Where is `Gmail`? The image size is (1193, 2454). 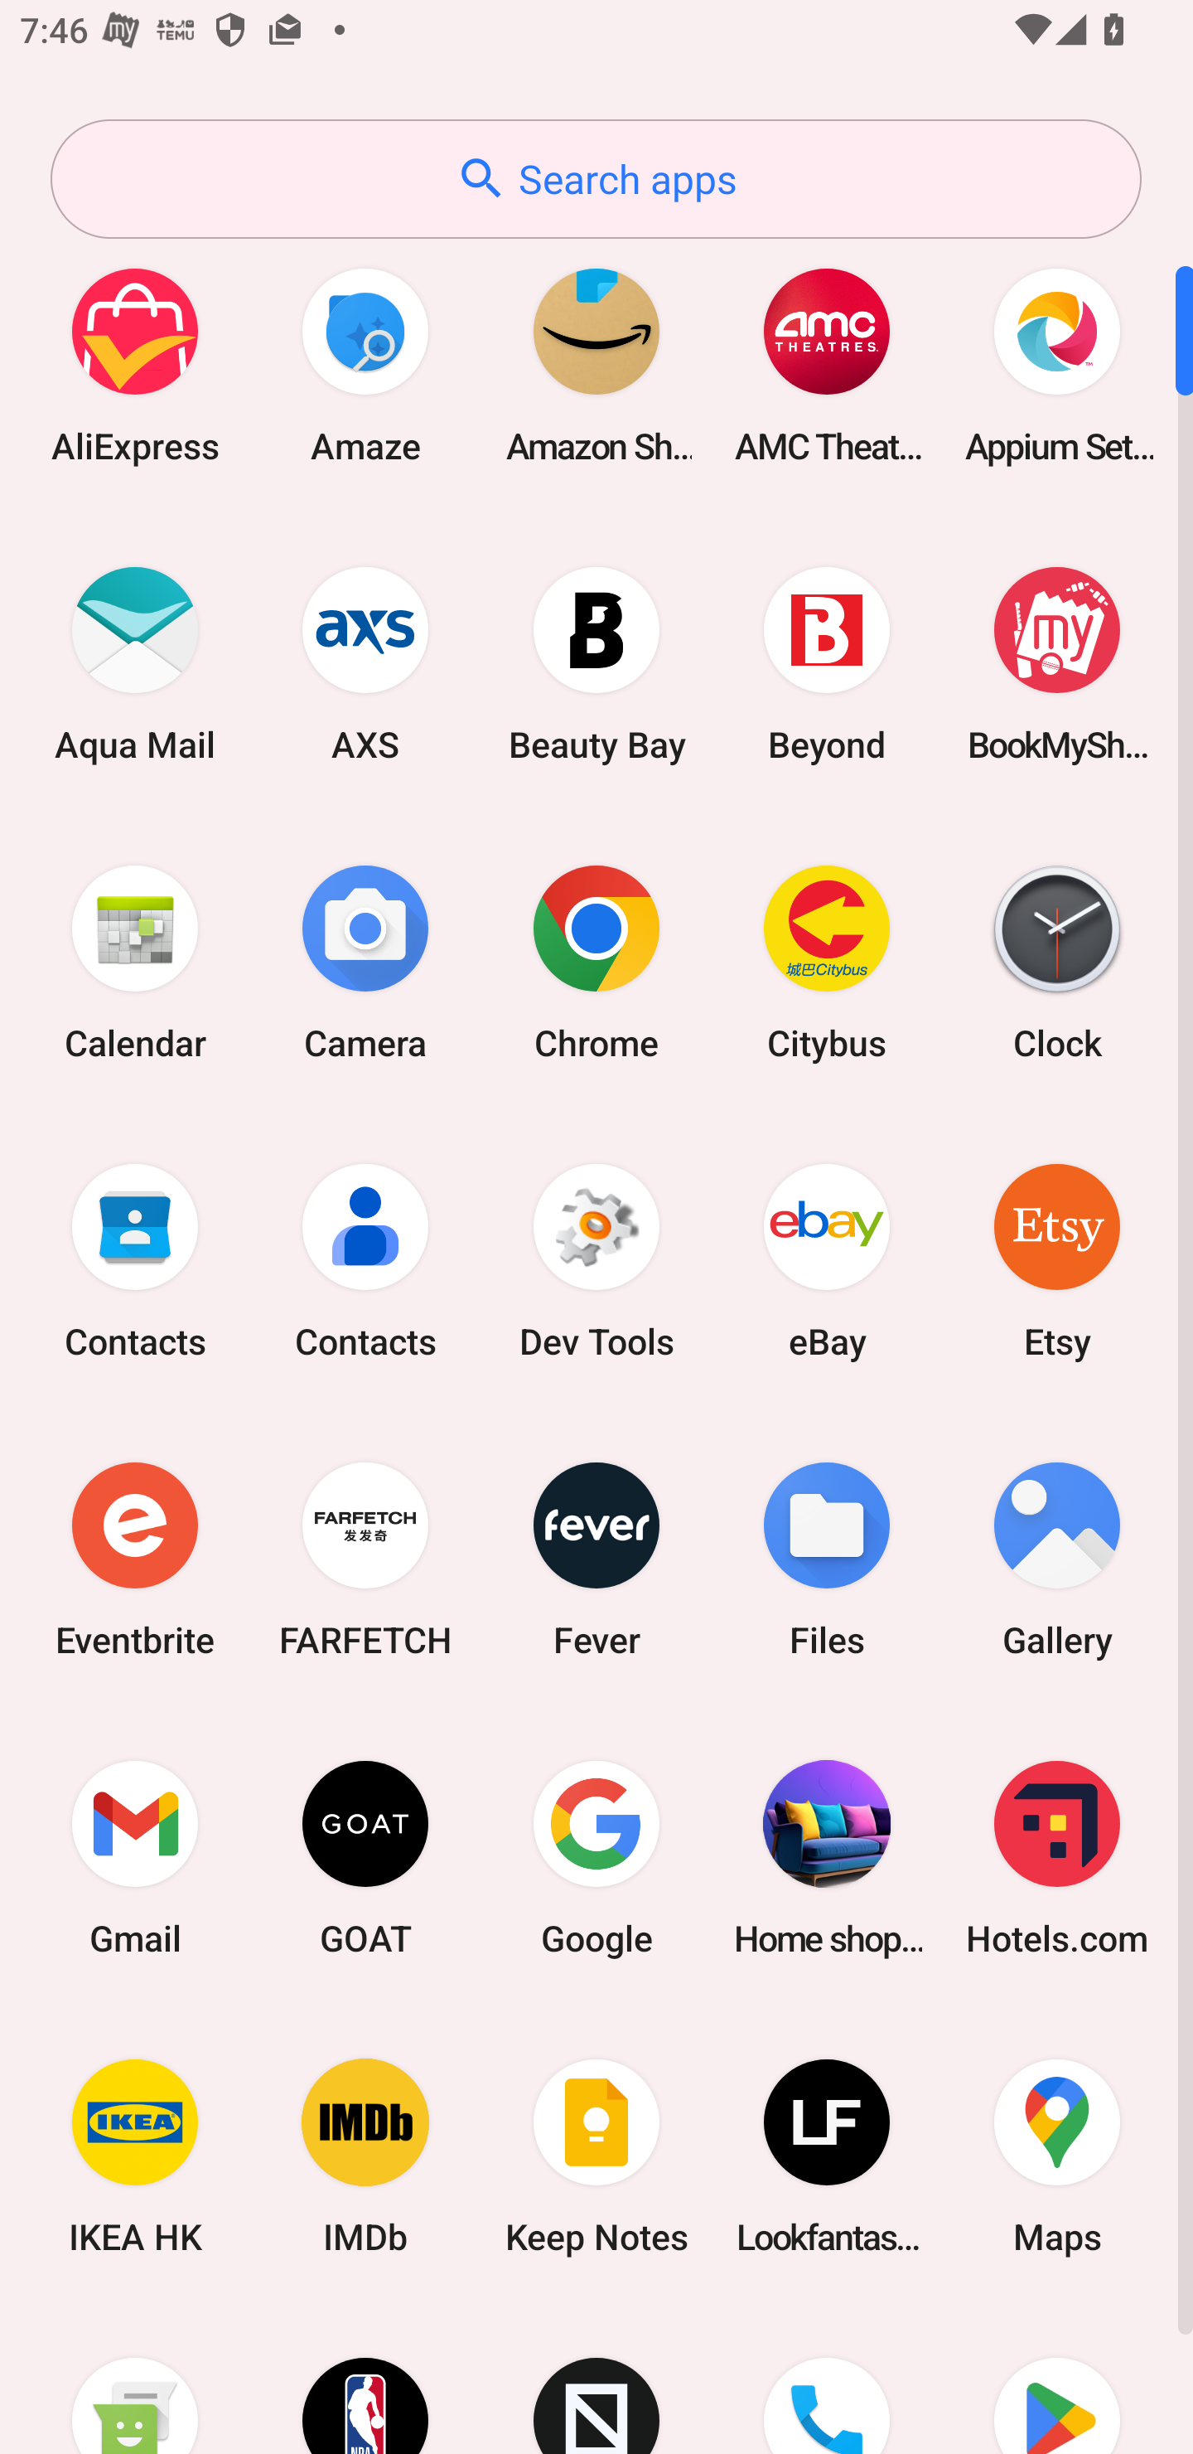 Gmail is located at coordinates (135, 1857).